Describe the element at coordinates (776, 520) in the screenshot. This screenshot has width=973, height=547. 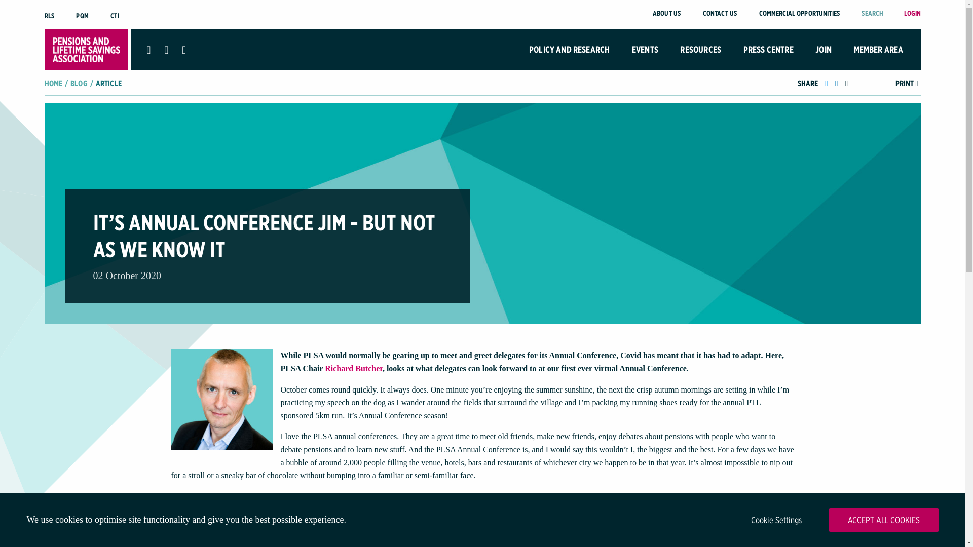
I see `Cookie Settings` at that location.